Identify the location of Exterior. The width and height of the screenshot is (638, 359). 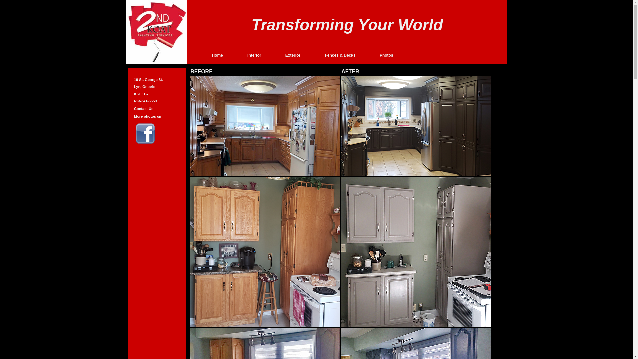
(293, 55).